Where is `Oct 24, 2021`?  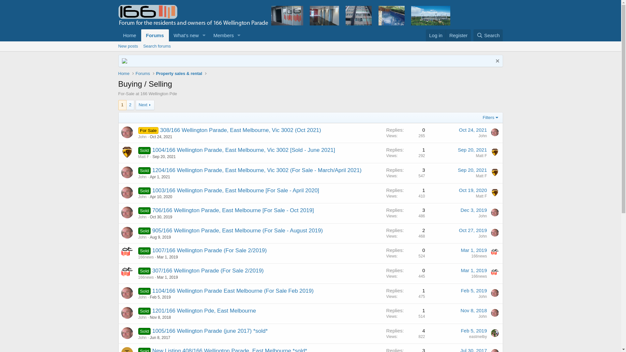
Oct 24, 2021 is located at coordinates (473, 130).